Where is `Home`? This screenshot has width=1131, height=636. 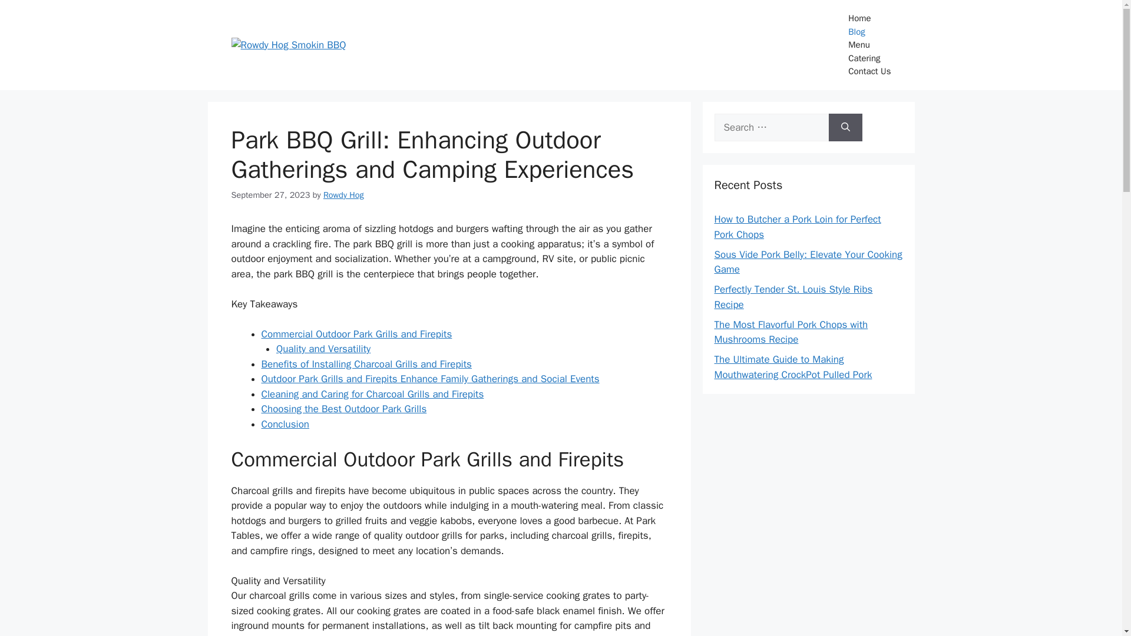
Home is located at coordinates (869, 19).